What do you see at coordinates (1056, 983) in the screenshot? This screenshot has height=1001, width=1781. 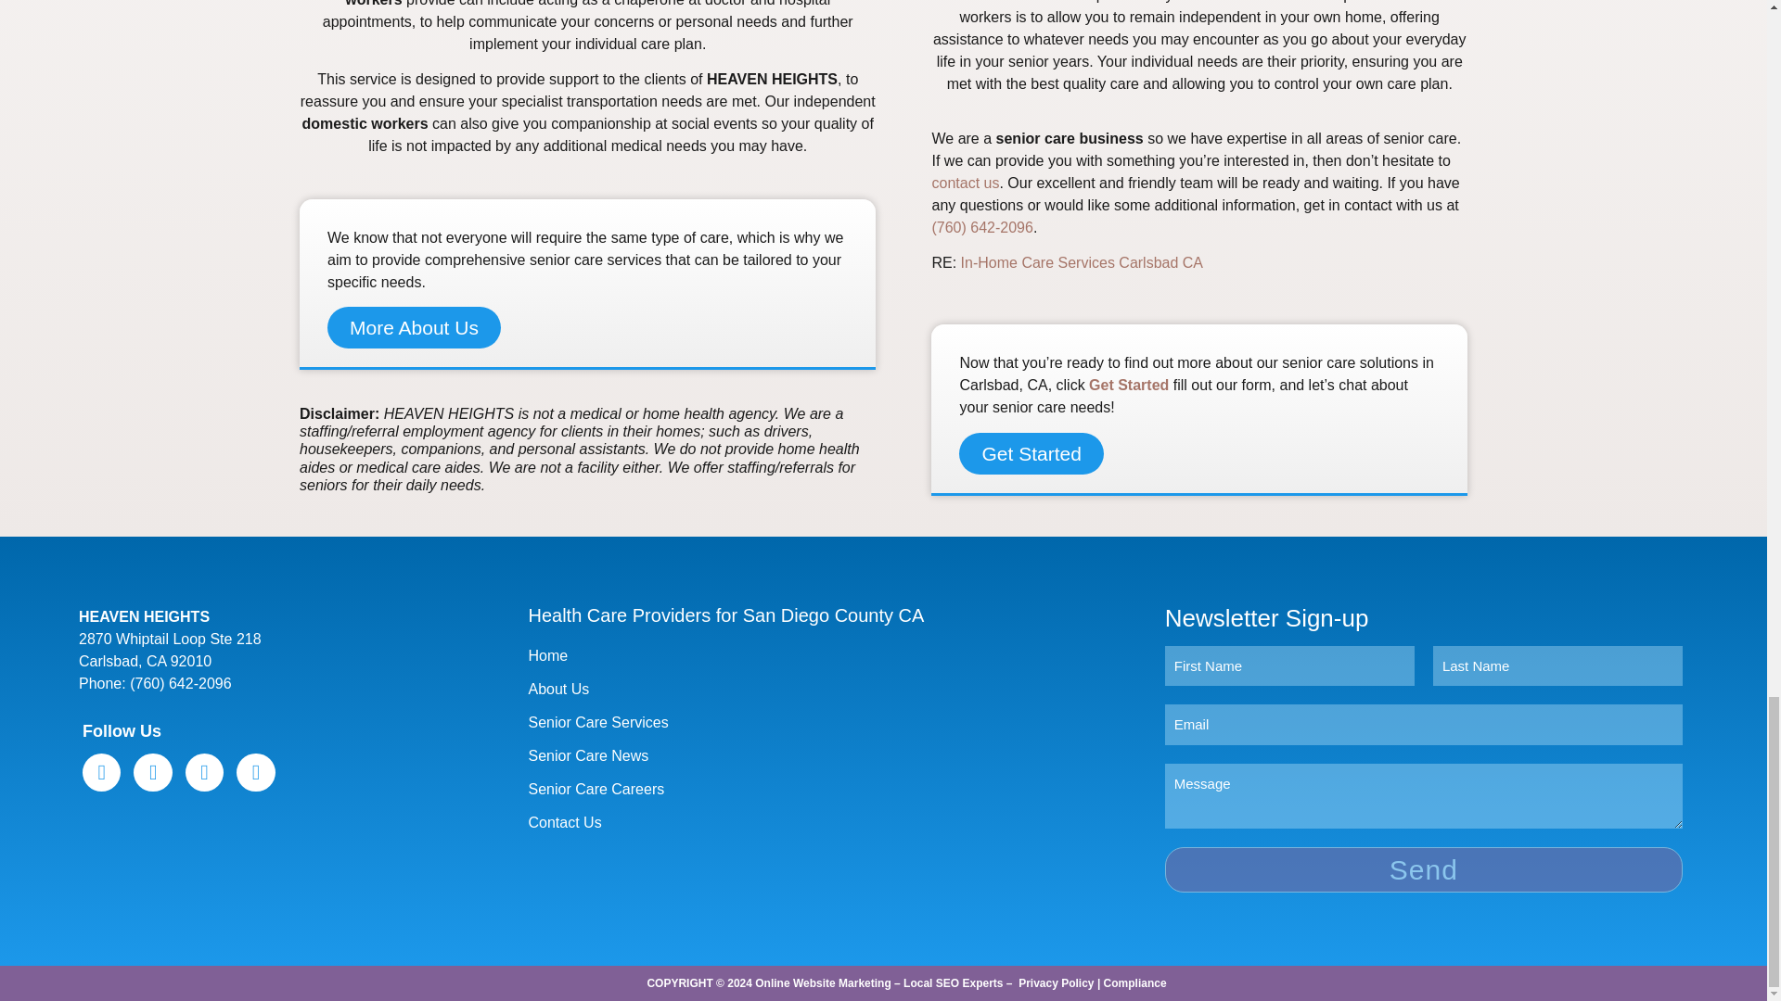 I see `Privacy Policy` at bounding box center [1056, 983].